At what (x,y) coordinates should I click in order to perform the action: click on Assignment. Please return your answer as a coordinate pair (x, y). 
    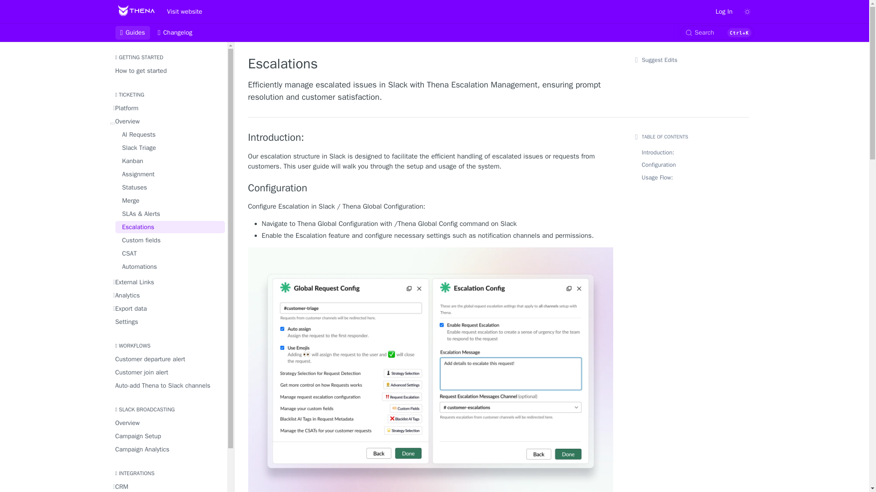
    Looking at the image, I should click on (169, 174).